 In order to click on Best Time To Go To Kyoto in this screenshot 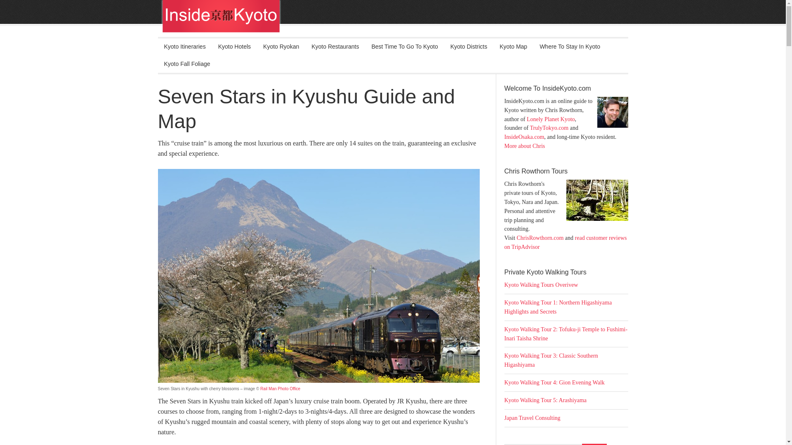, I will do `click(404, 47)`.